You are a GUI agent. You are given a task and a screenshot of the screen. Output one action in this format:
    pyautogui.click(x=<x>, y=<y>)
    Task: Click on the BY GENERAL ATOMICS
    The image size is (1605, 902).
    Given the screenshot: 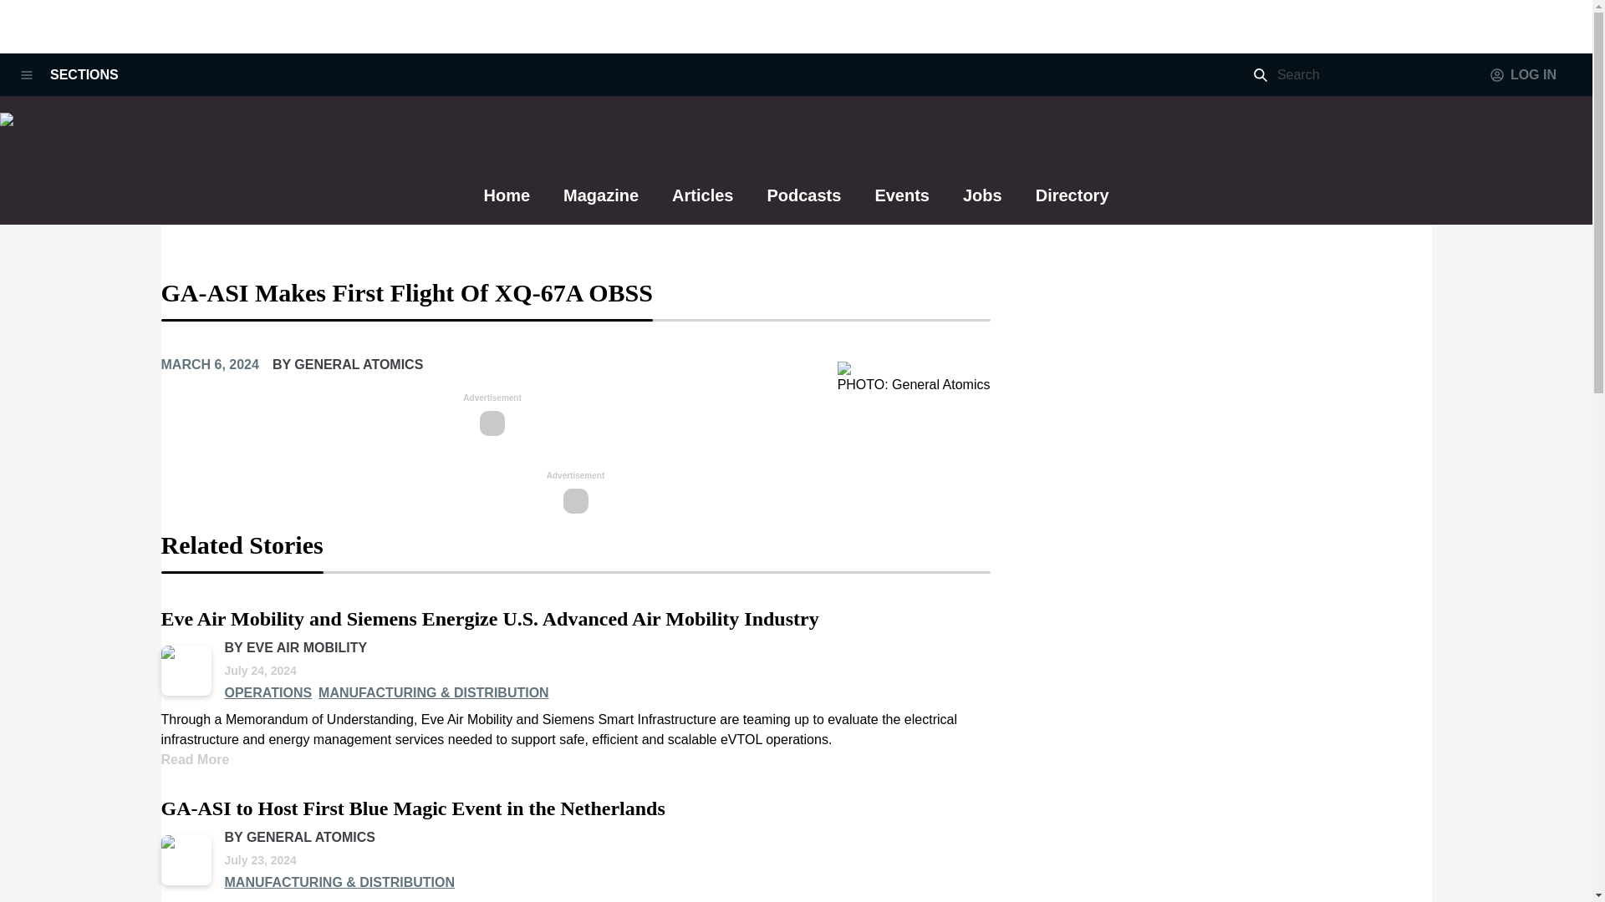 What is the action you would take?
    pyautogui.click(x=299, y=837)
    